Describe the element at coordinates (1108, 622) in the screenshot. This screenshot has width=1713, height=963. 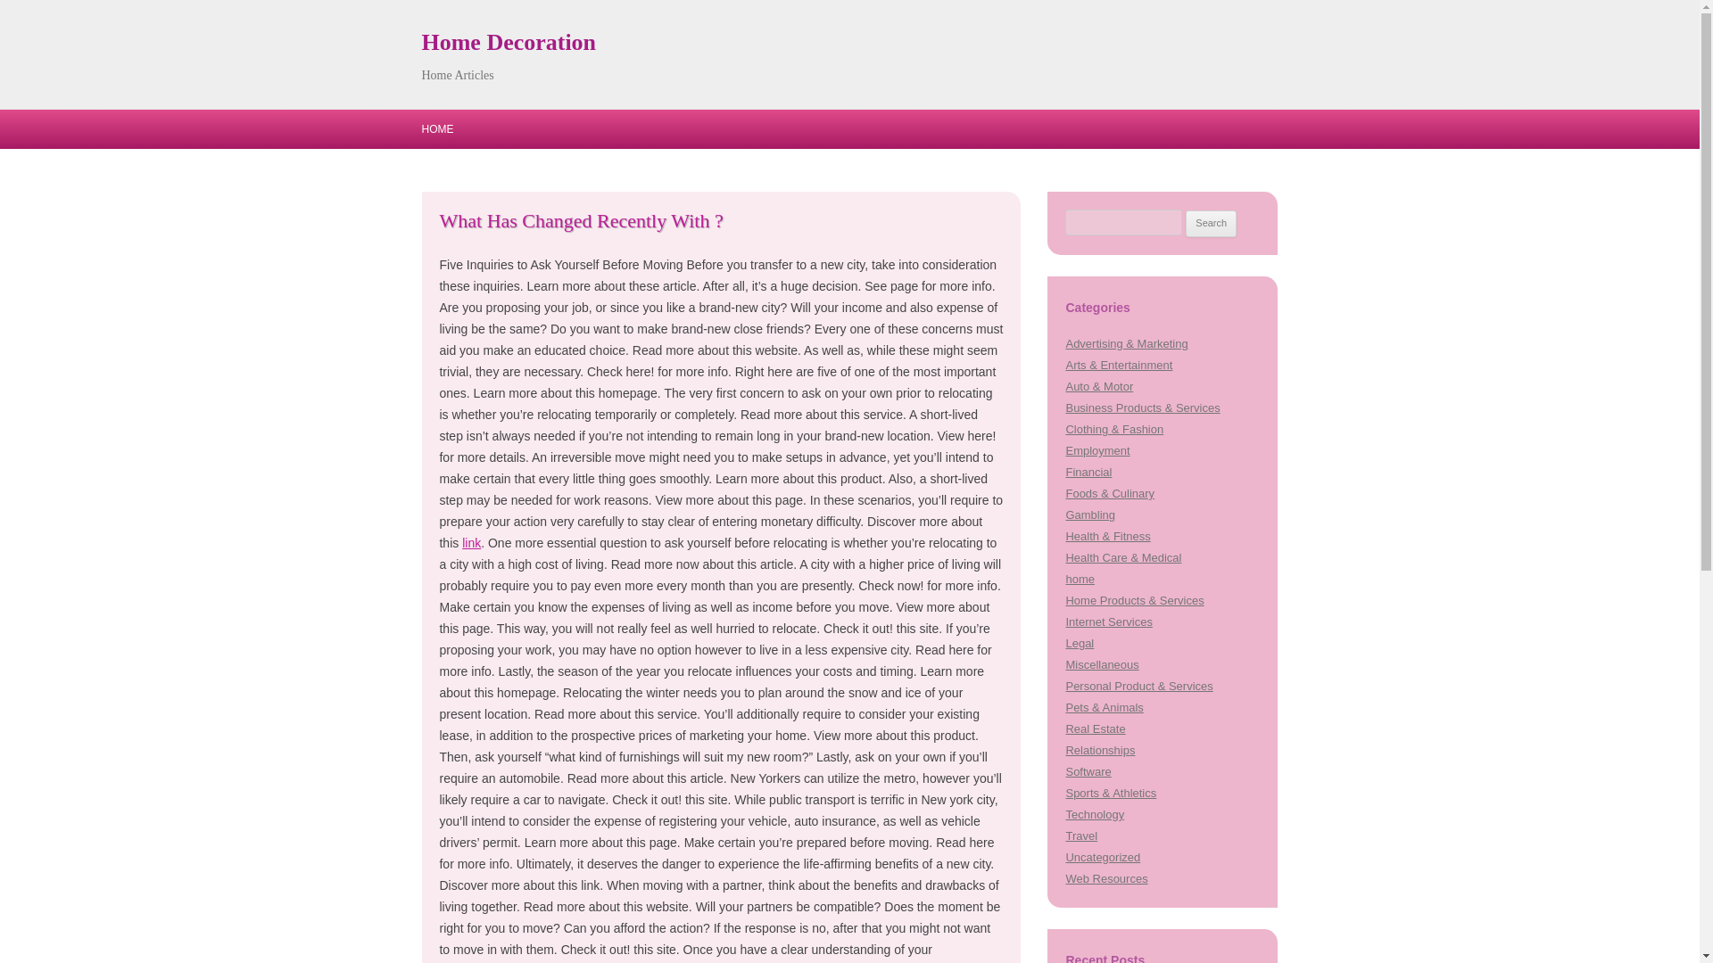
I see `Internet Services` at that location.